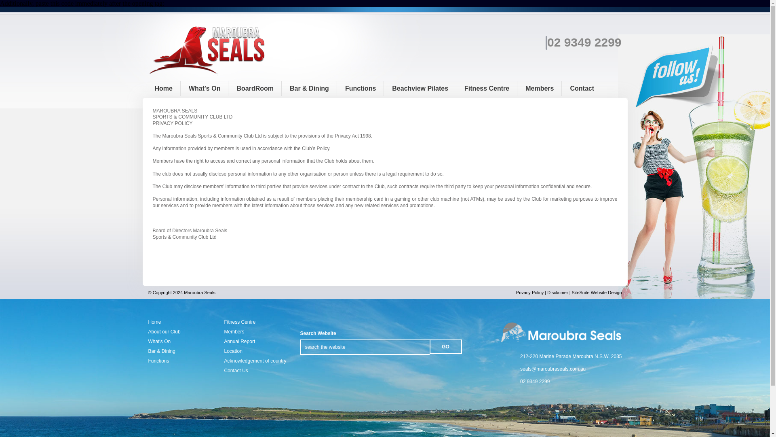 This screenshot has width=776, height=437. Describe the element at coordinates (205, 88) in the screenshot. I see `What's On` at that location.